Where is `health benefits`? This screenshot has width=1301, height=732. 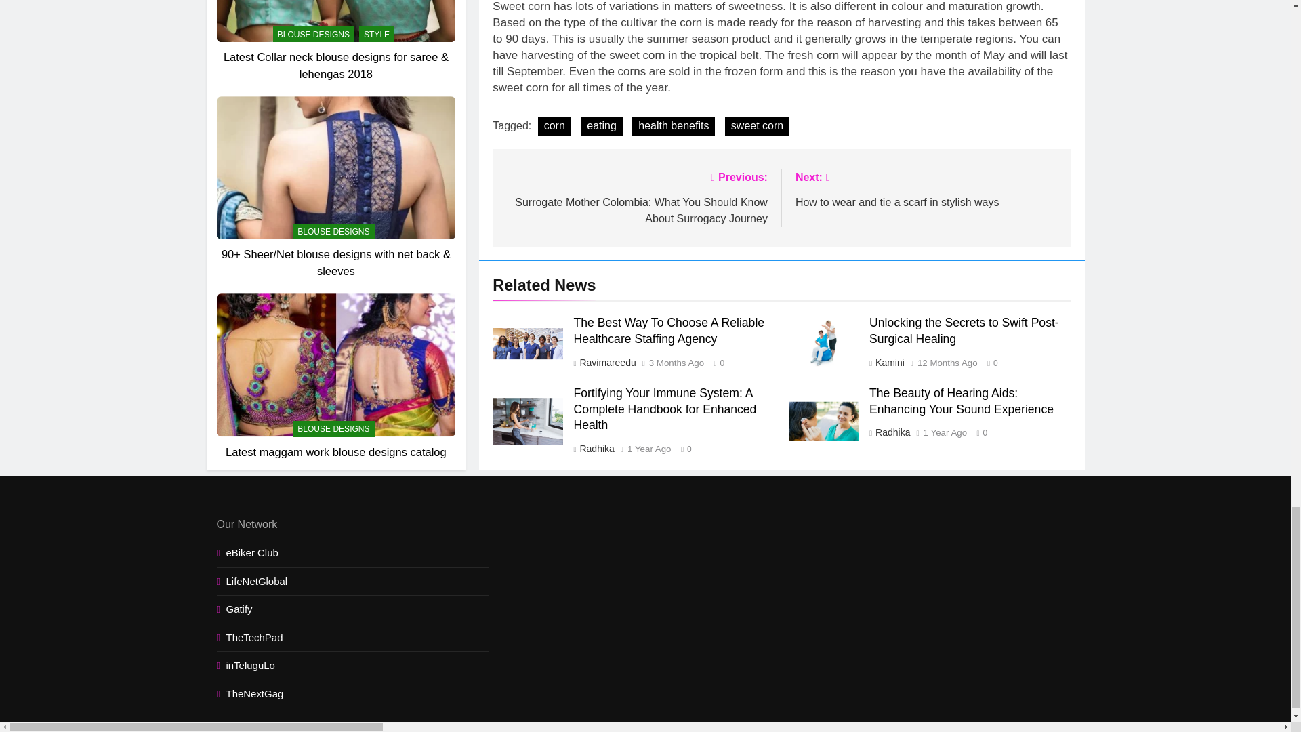 health benefits is located at coordinates (674, 125).